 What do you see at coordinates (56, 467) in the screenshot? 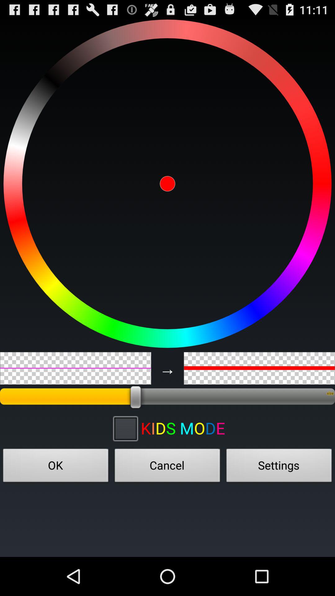
I see `tap the icon at the bottom left corner` at bounding box center [56, 467].